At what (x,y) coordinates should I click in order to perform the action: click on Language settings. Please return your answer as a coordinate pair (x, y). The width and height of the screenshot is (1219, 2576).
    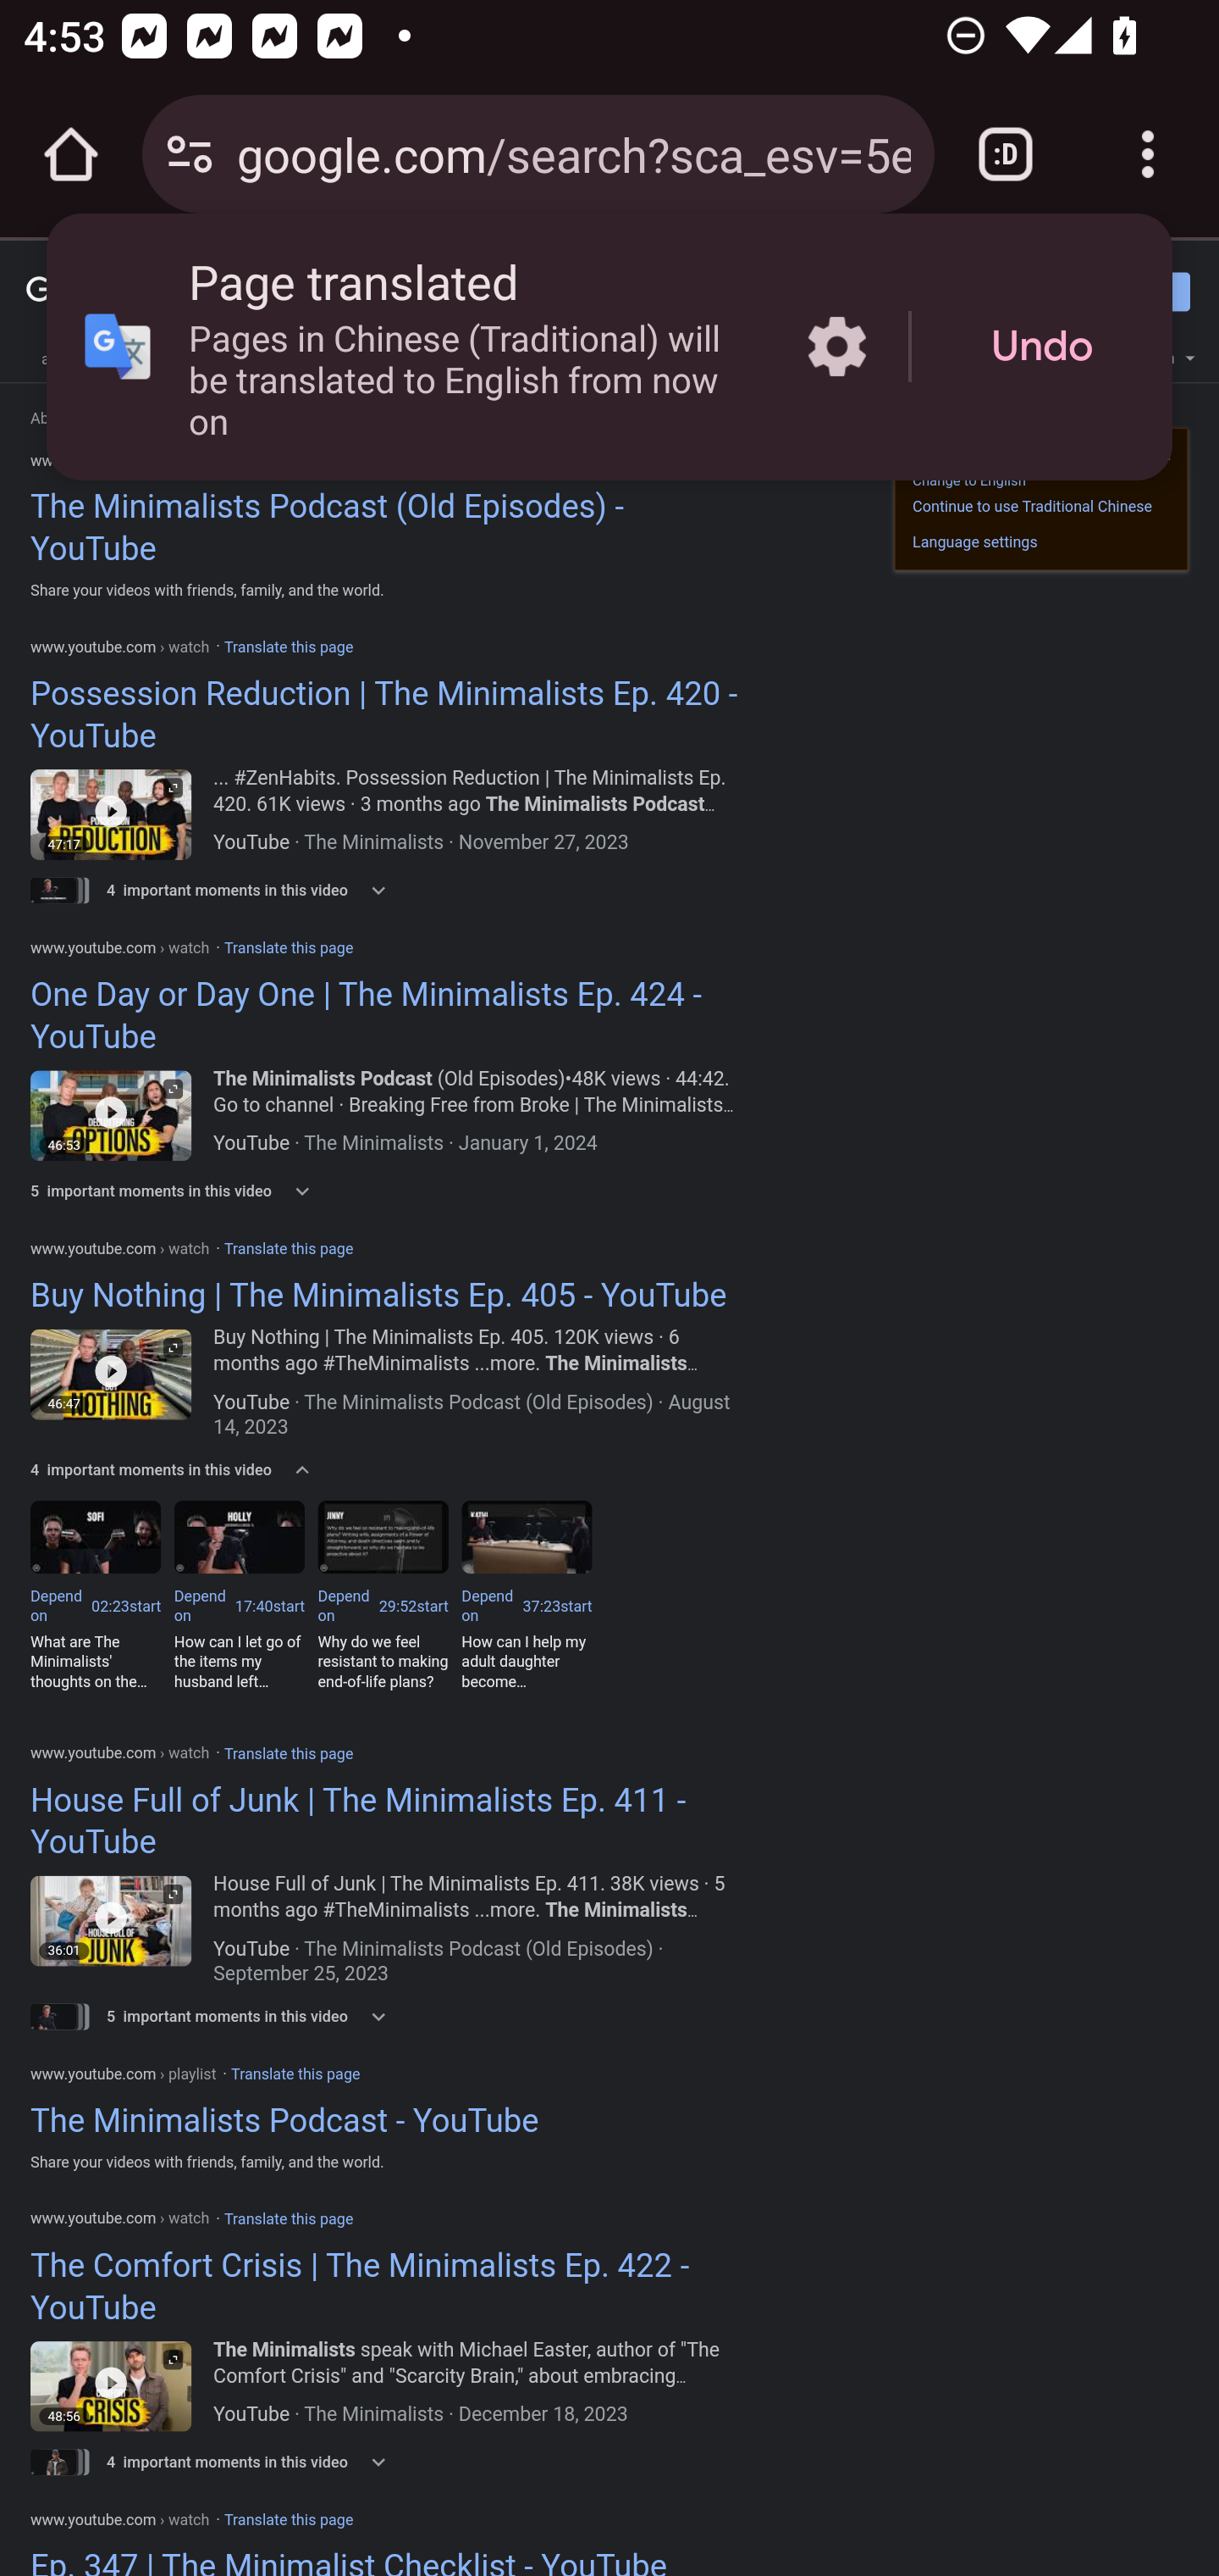
    Looking at the image, I should click on (975, 542).